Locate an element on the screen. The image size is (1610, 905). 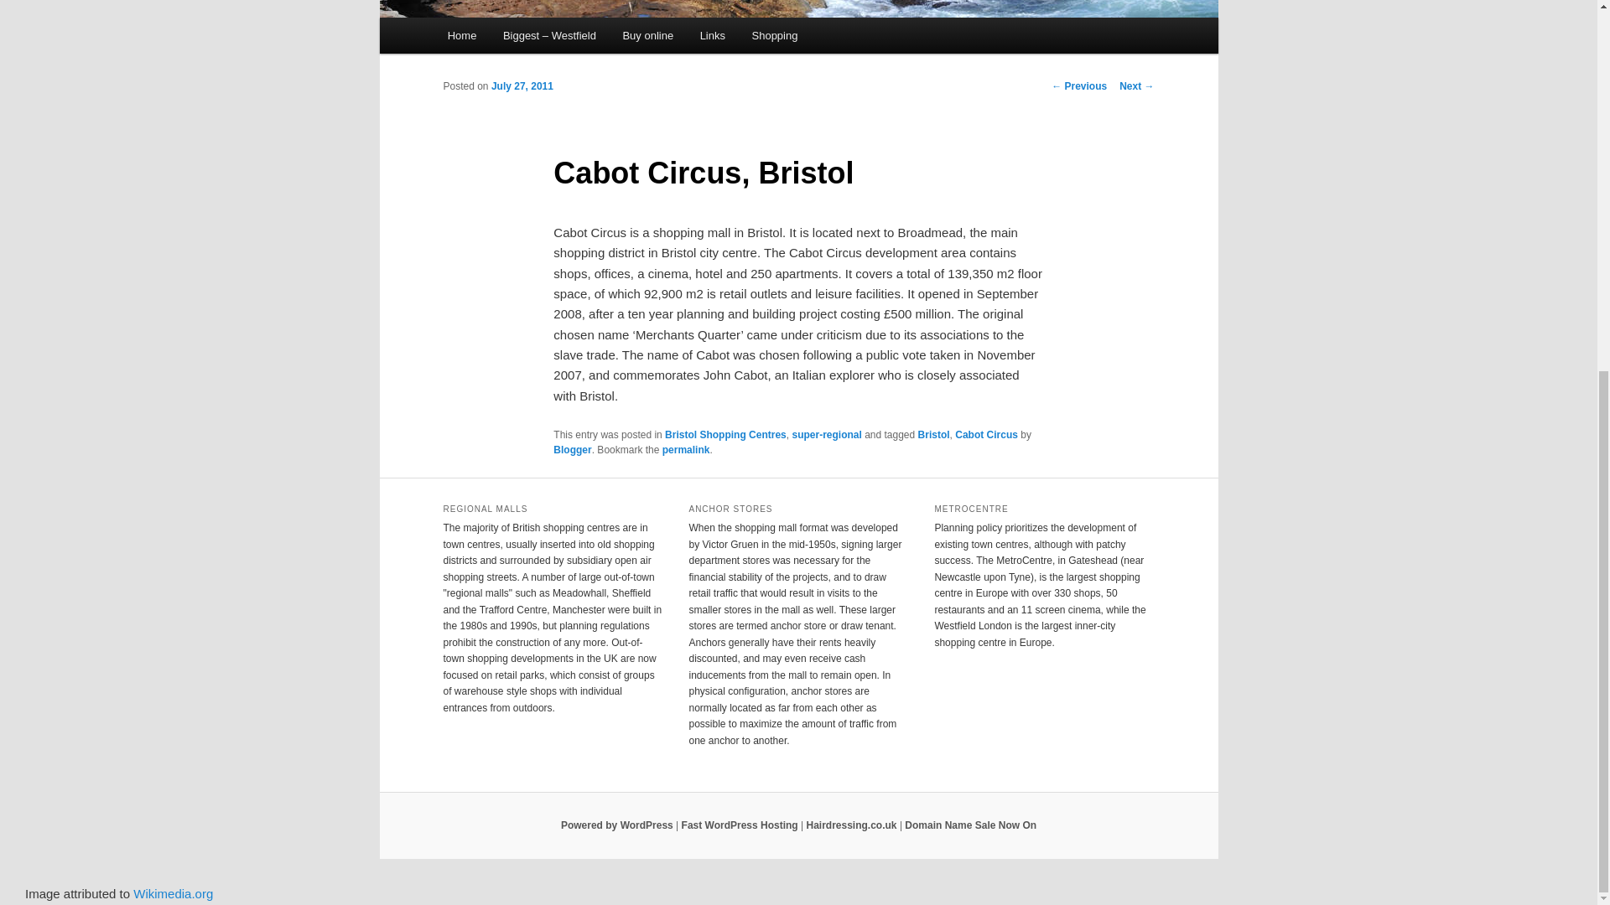
Bristol is located at coordinates (933, 434).